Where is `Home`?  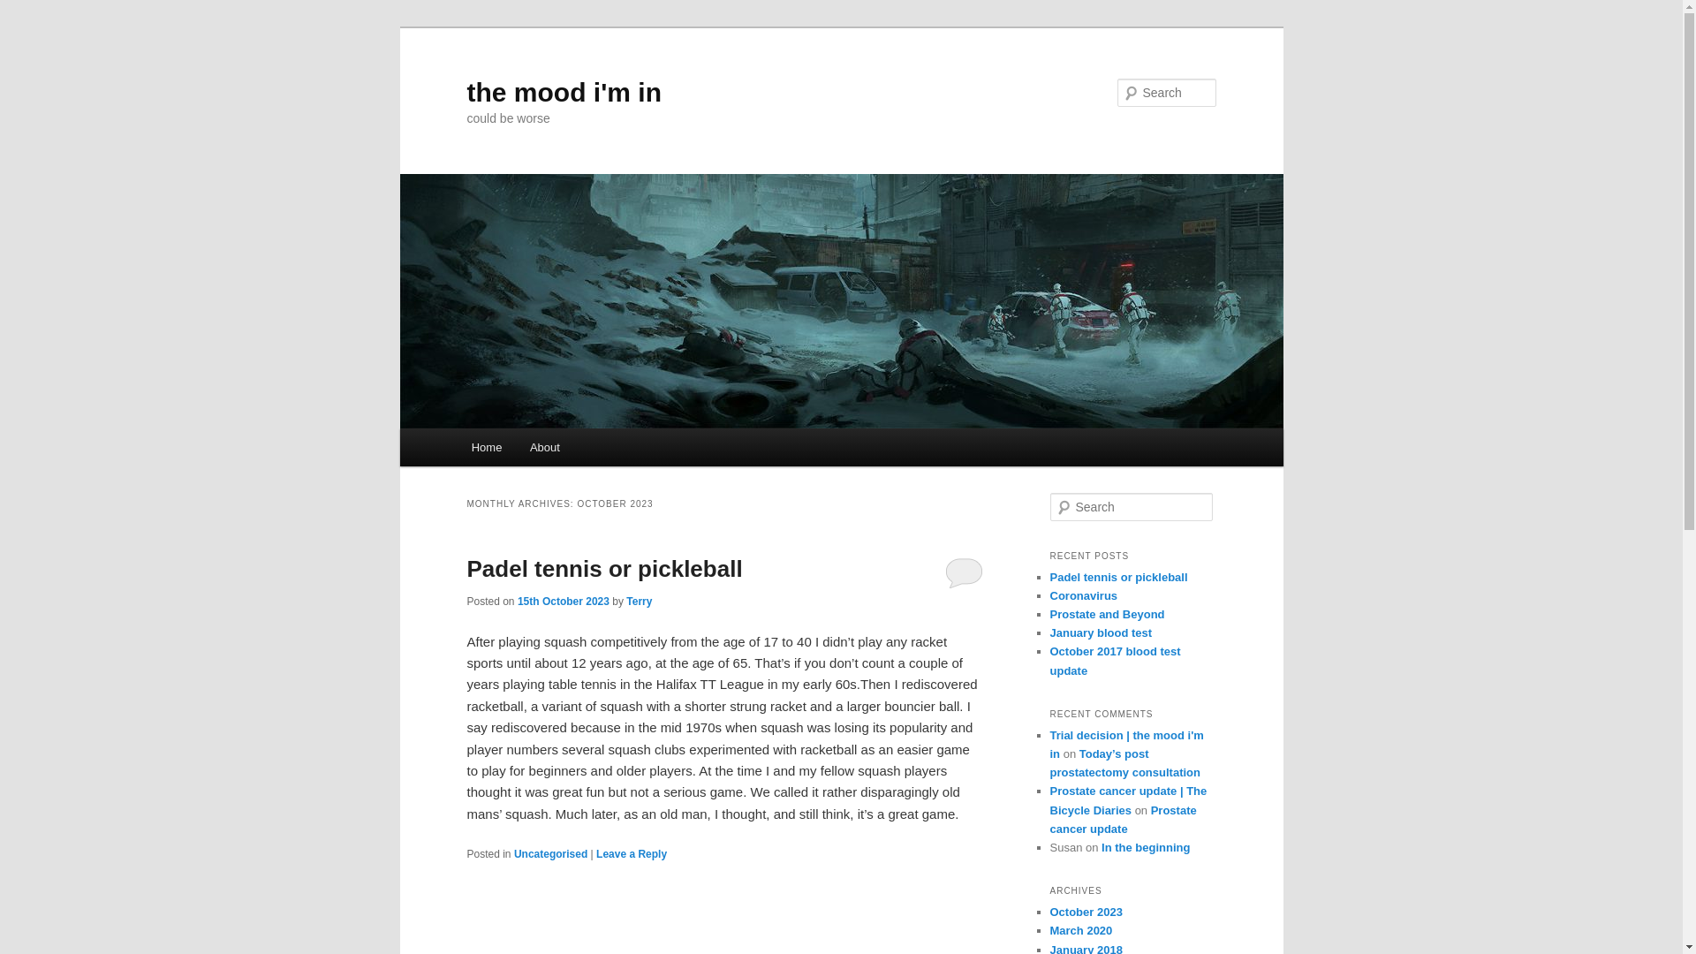 Home is located at coordinates (486, 447).